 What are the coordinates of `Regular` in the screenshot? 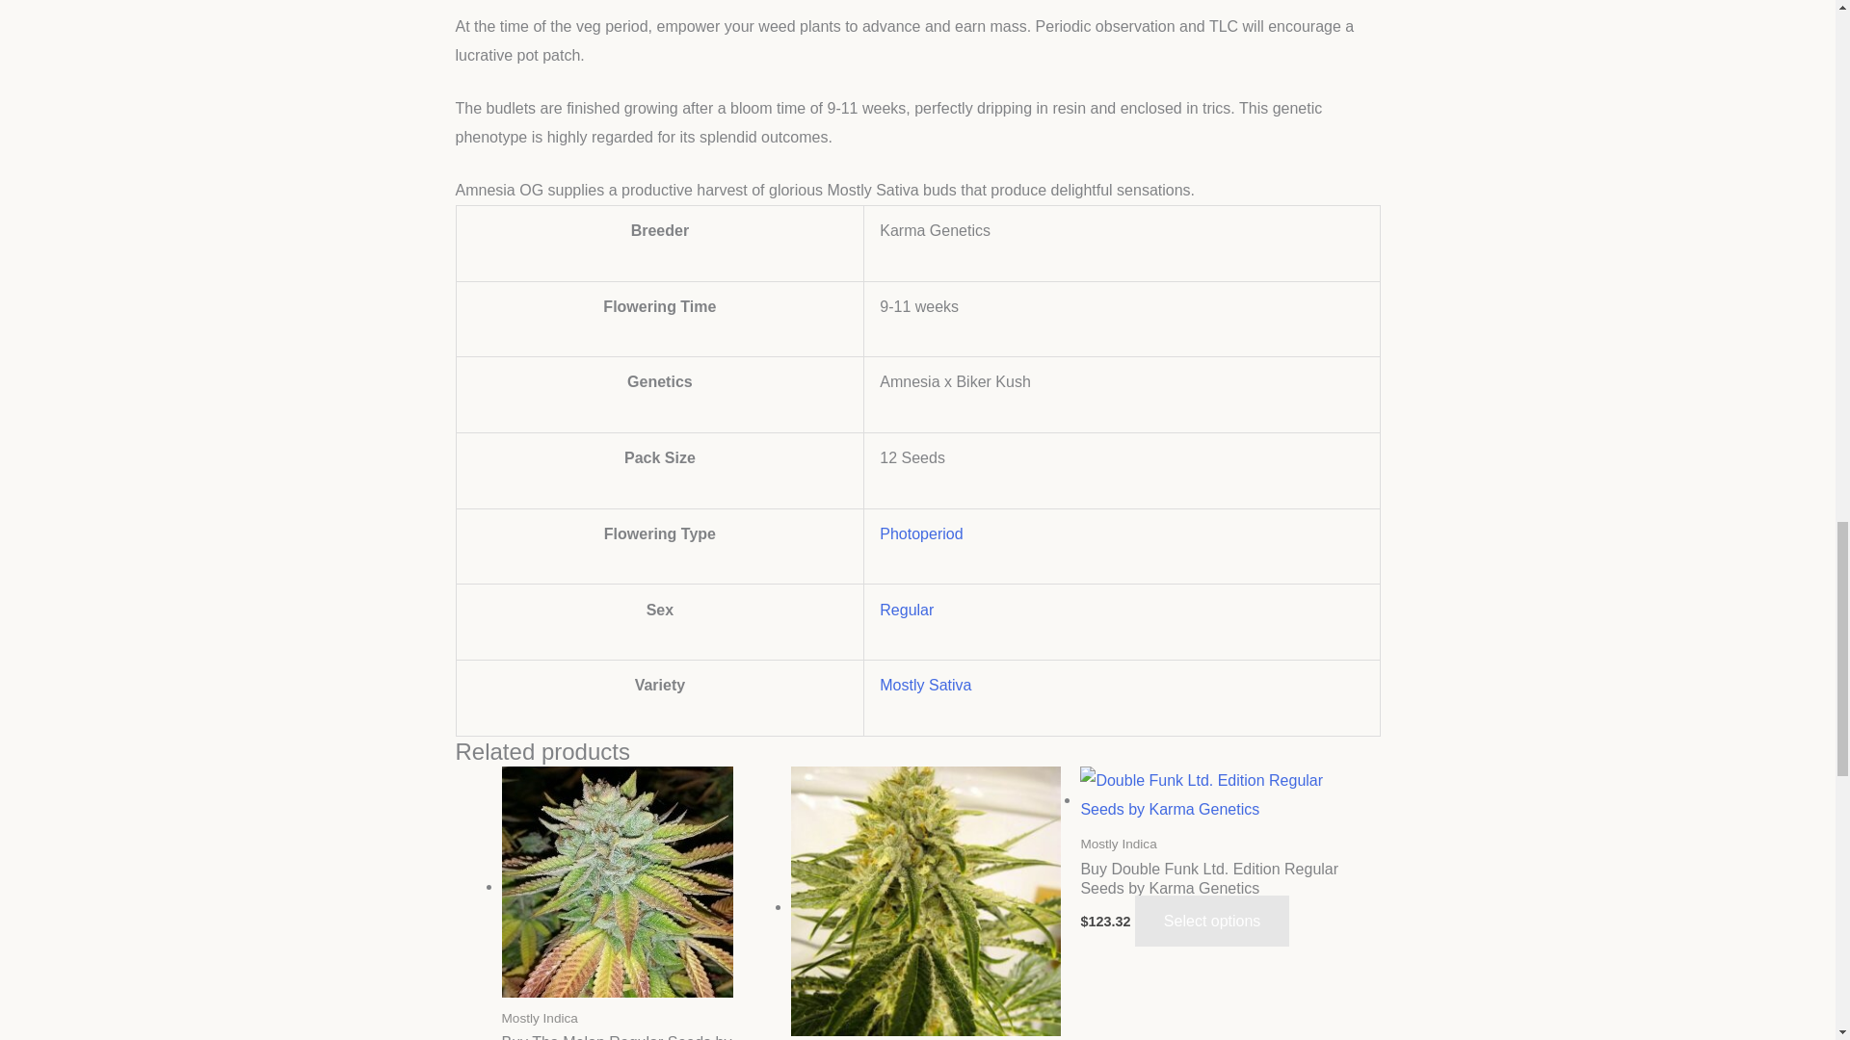 It's located at (907, 609).